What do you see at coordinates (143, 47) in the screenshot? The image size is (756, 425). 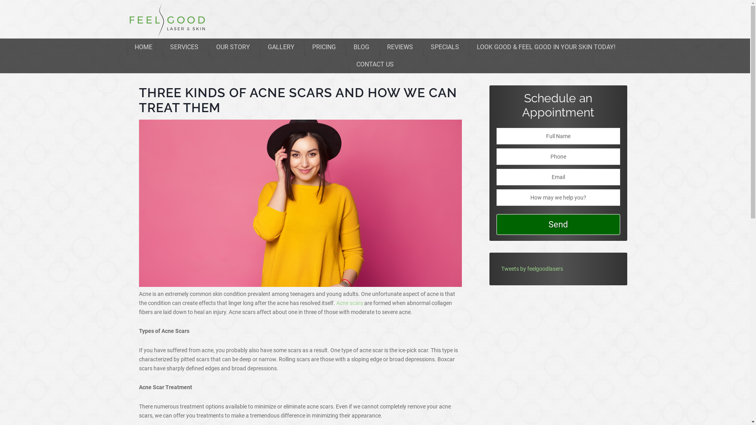 I see `HOME` at bounding box center [143, 47].